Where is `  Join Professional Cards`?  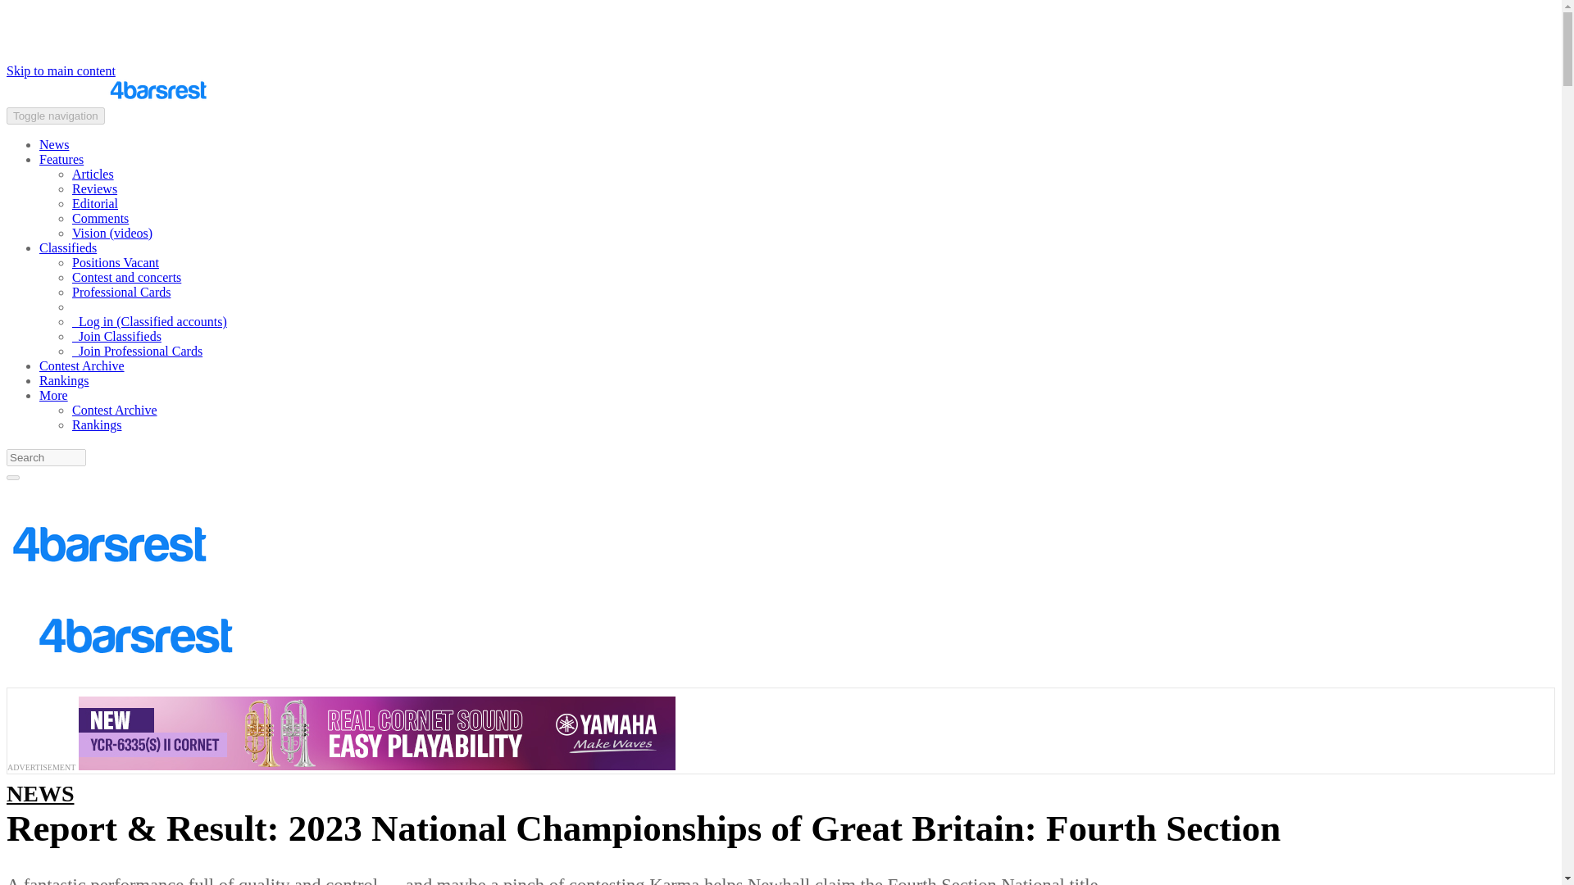   Join Professional Cards is located at coordinates (138, 351).